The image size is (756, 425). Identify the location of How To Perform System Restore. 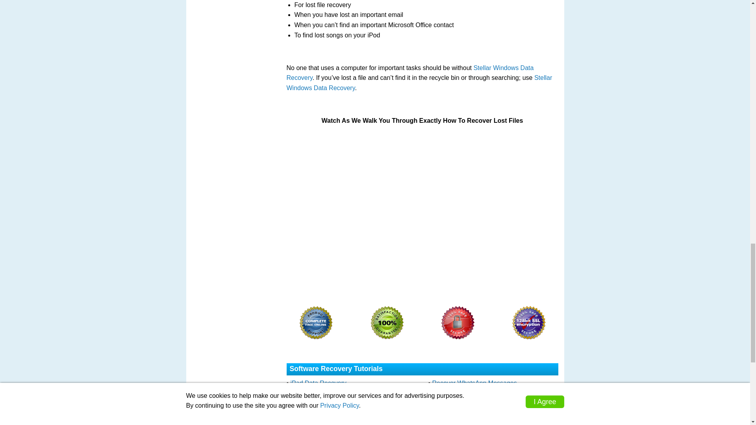
(336, 420).